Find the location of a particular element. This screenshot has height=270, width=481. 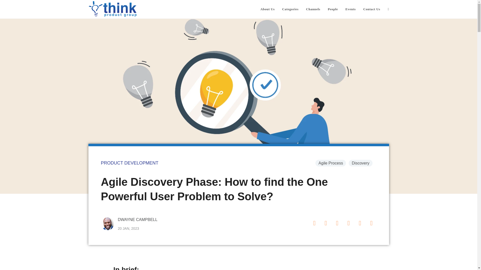

People is located at coordinates (333, 9).